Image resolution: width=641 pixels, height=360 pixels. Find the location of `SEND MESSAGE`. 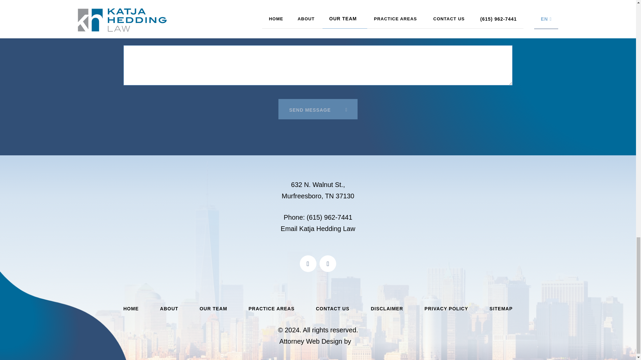

SEND MESSAGE is located at coordinates (318, 109).